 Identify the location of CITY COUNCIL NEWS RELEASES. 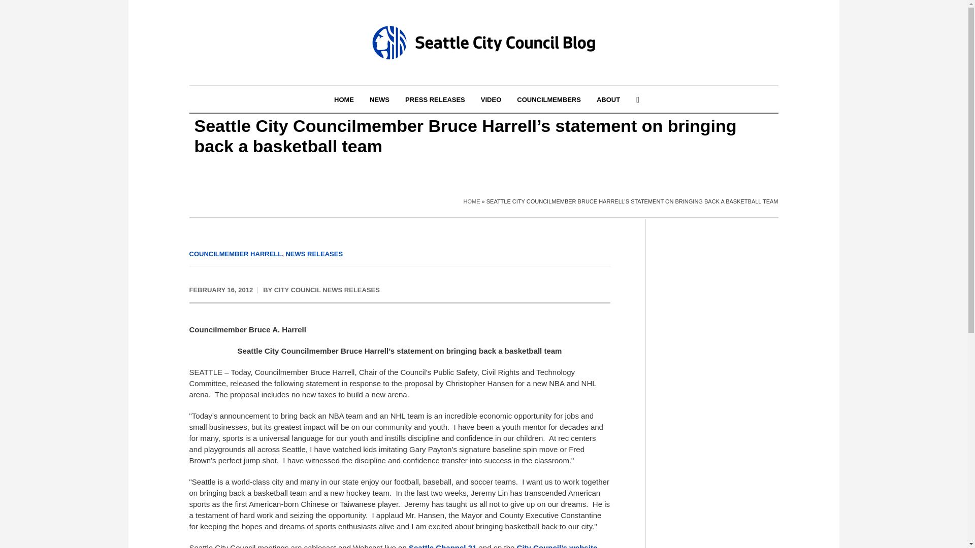
(327, 289).